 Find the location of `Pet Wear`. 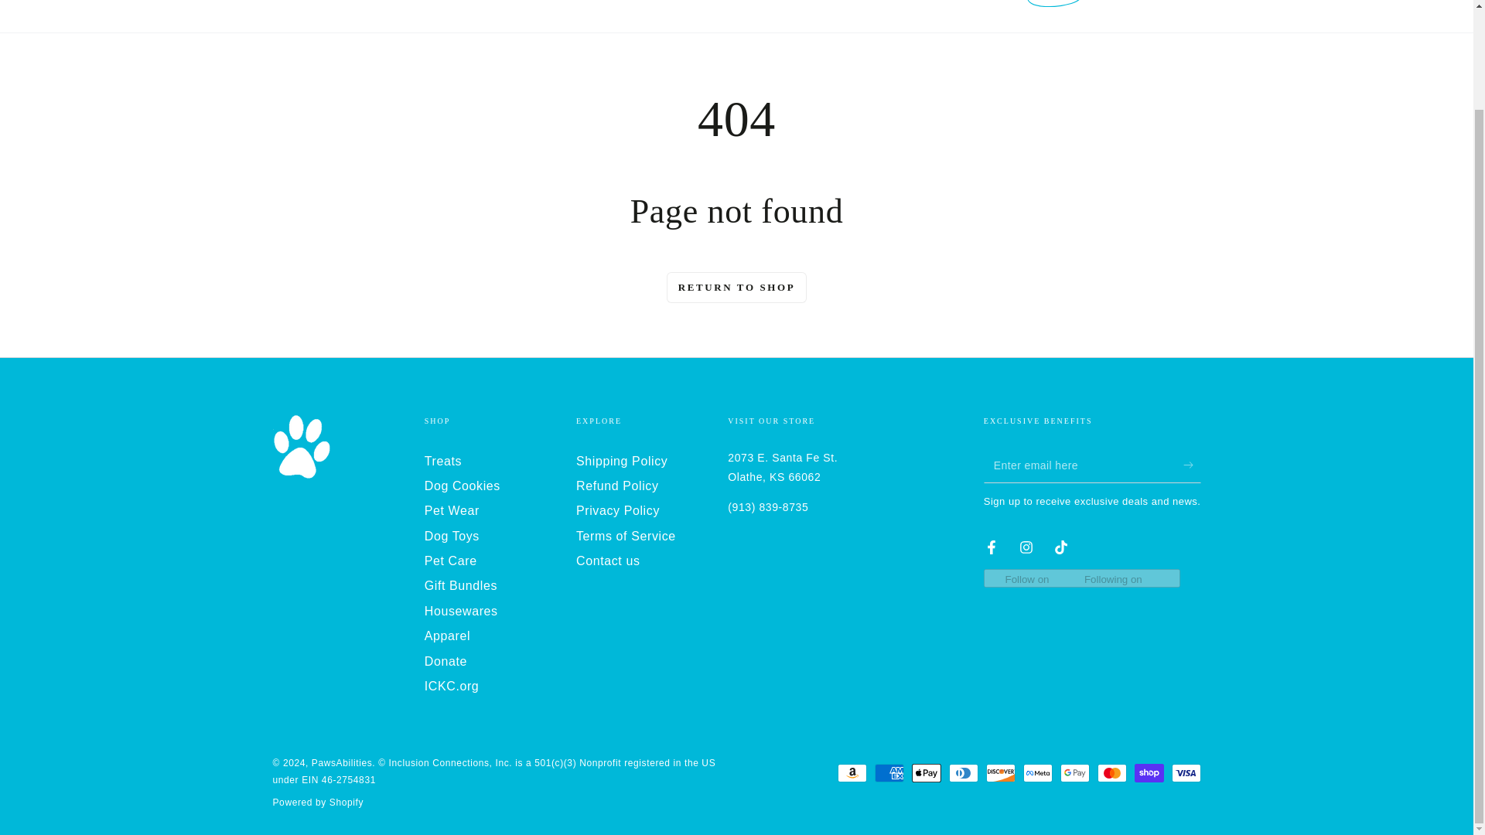

Pet Wear is located at coordinates (452, 510).